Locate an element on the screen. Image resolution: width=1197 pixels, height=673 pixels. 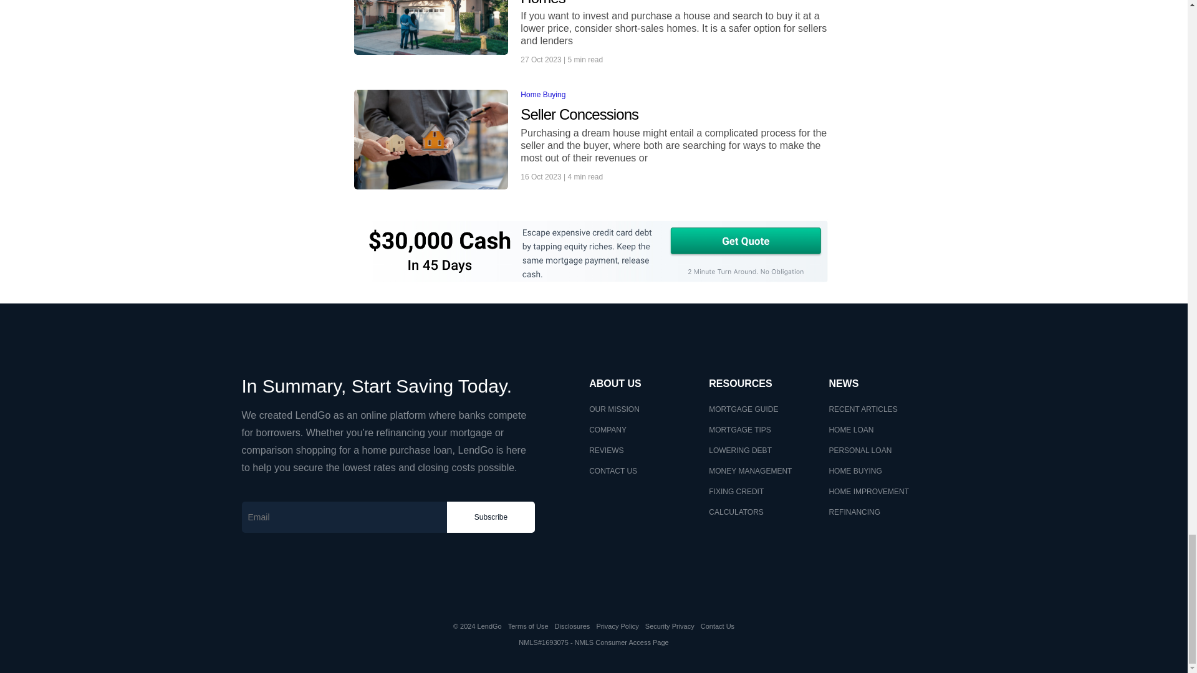
CONTACT US is located at coordinates (612, 471).